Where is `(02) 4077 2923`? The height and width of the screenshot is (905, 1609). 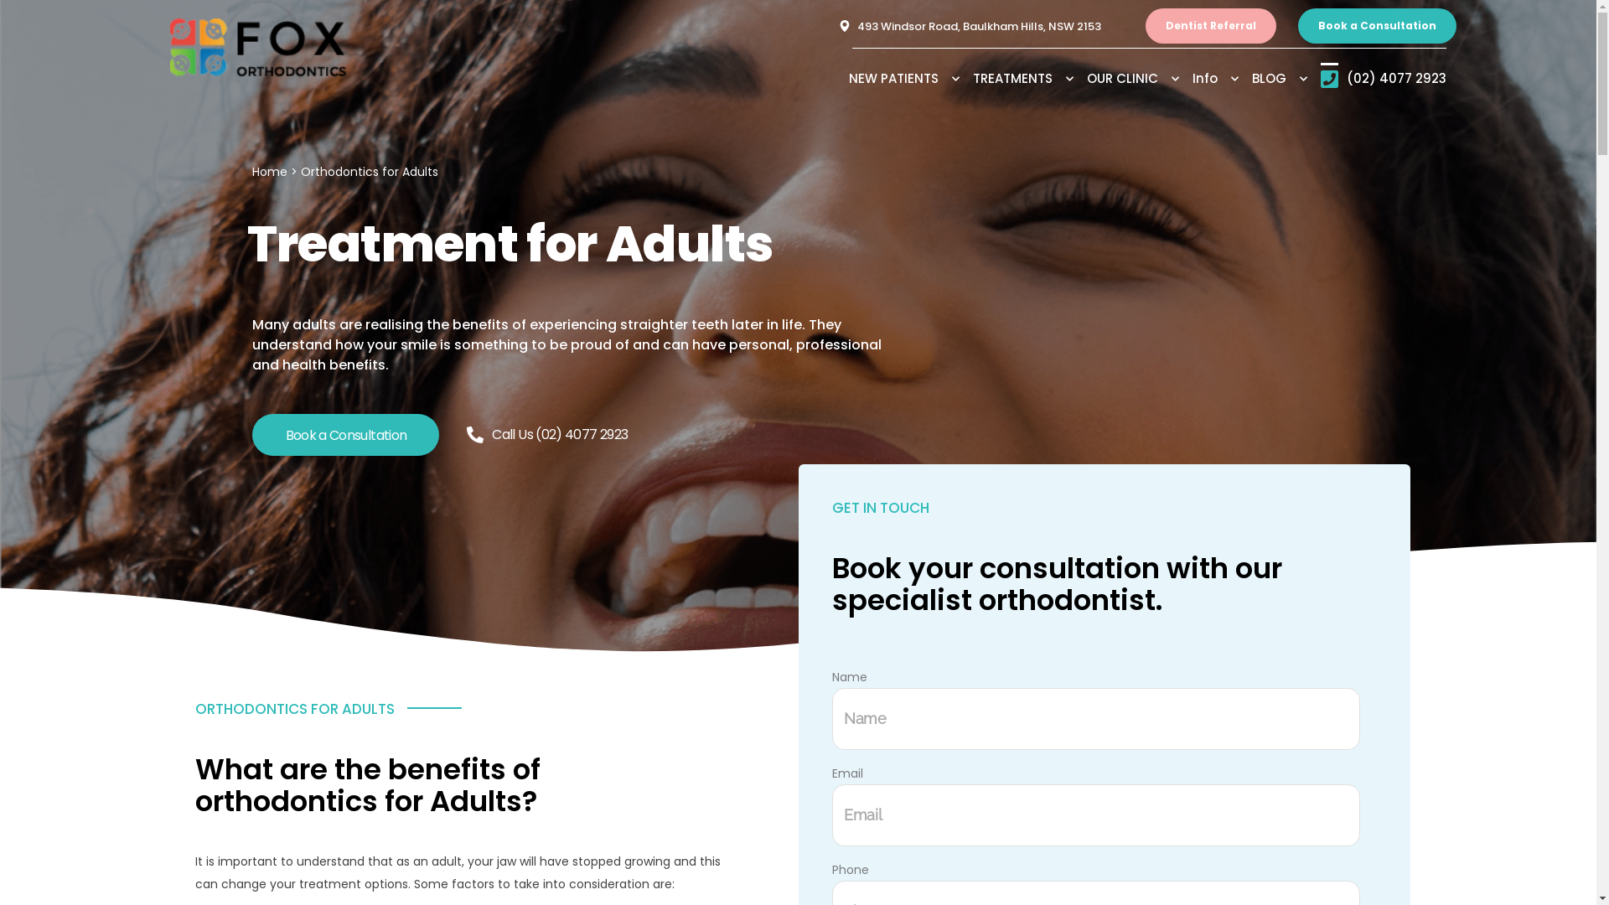 (02) 4077 2923 is located at coordinates (1384, 79).